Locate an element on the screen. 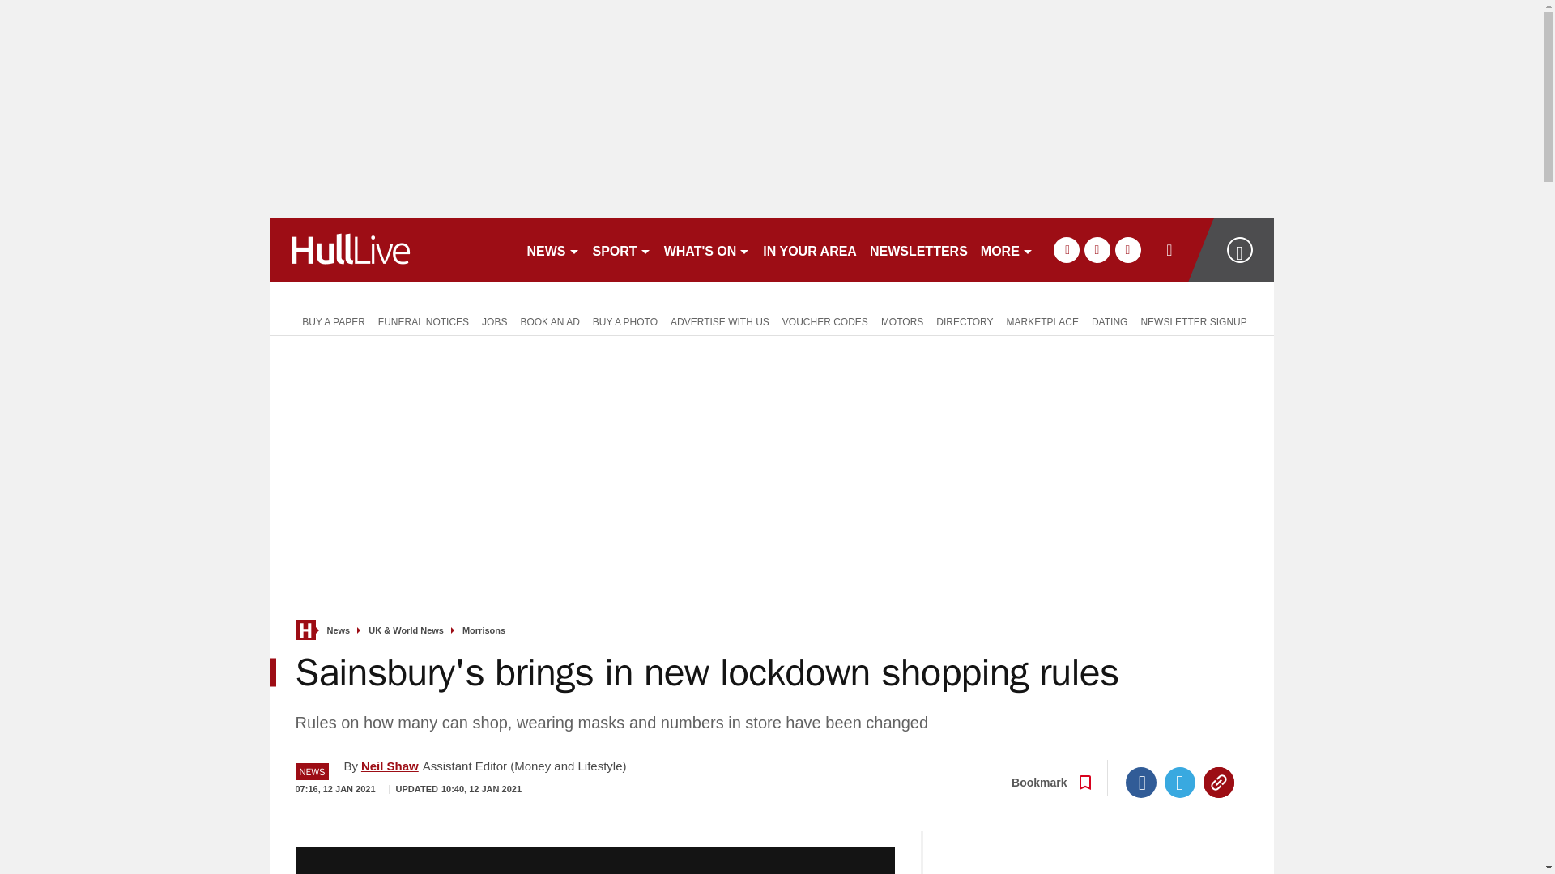  instagram is located at coordinates (1127, 249).